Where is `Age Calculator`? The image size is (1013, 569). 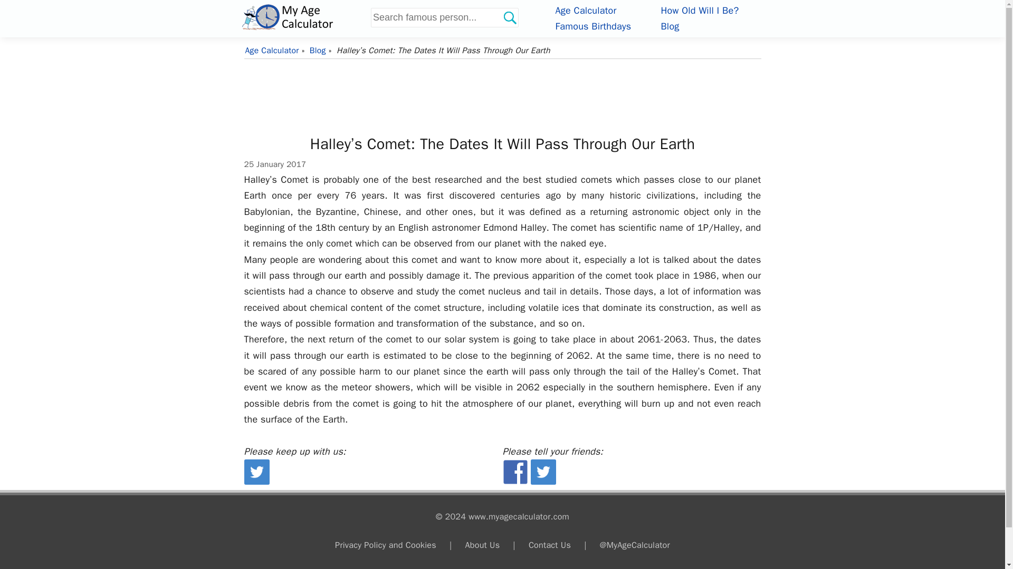 Age Calculator is located at coordinates (304, 17).